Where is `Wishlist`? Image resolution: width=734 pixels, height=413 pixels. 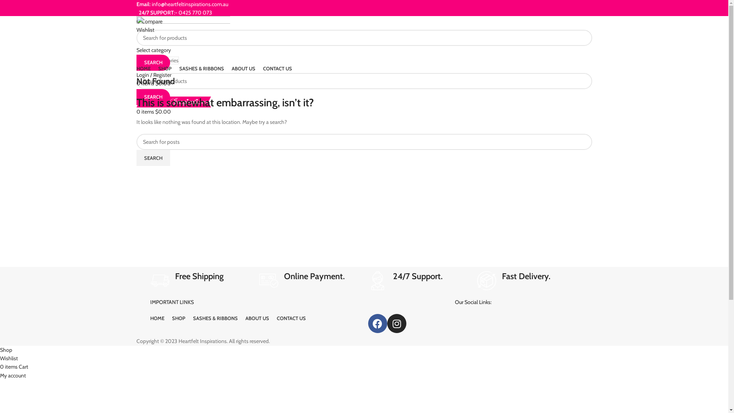 Wishlist is located at coordinates (145, 30).